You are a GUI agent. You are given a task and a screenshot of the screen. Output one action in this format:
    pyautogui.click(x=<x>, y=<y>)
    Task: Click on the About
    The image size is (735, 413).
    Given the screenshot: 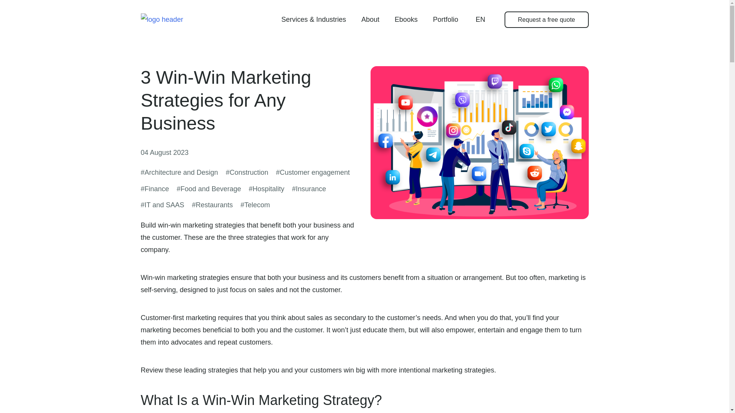 What is the action you would take?
    pyautogui.click(x=370, y=20)
    